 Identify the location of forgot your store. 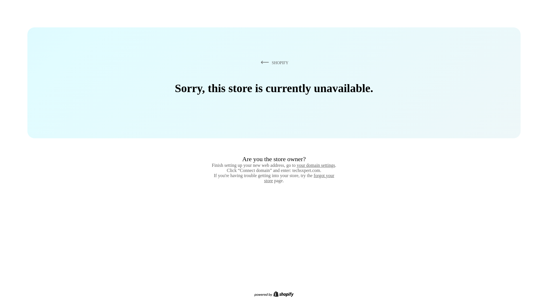
(299, 178).